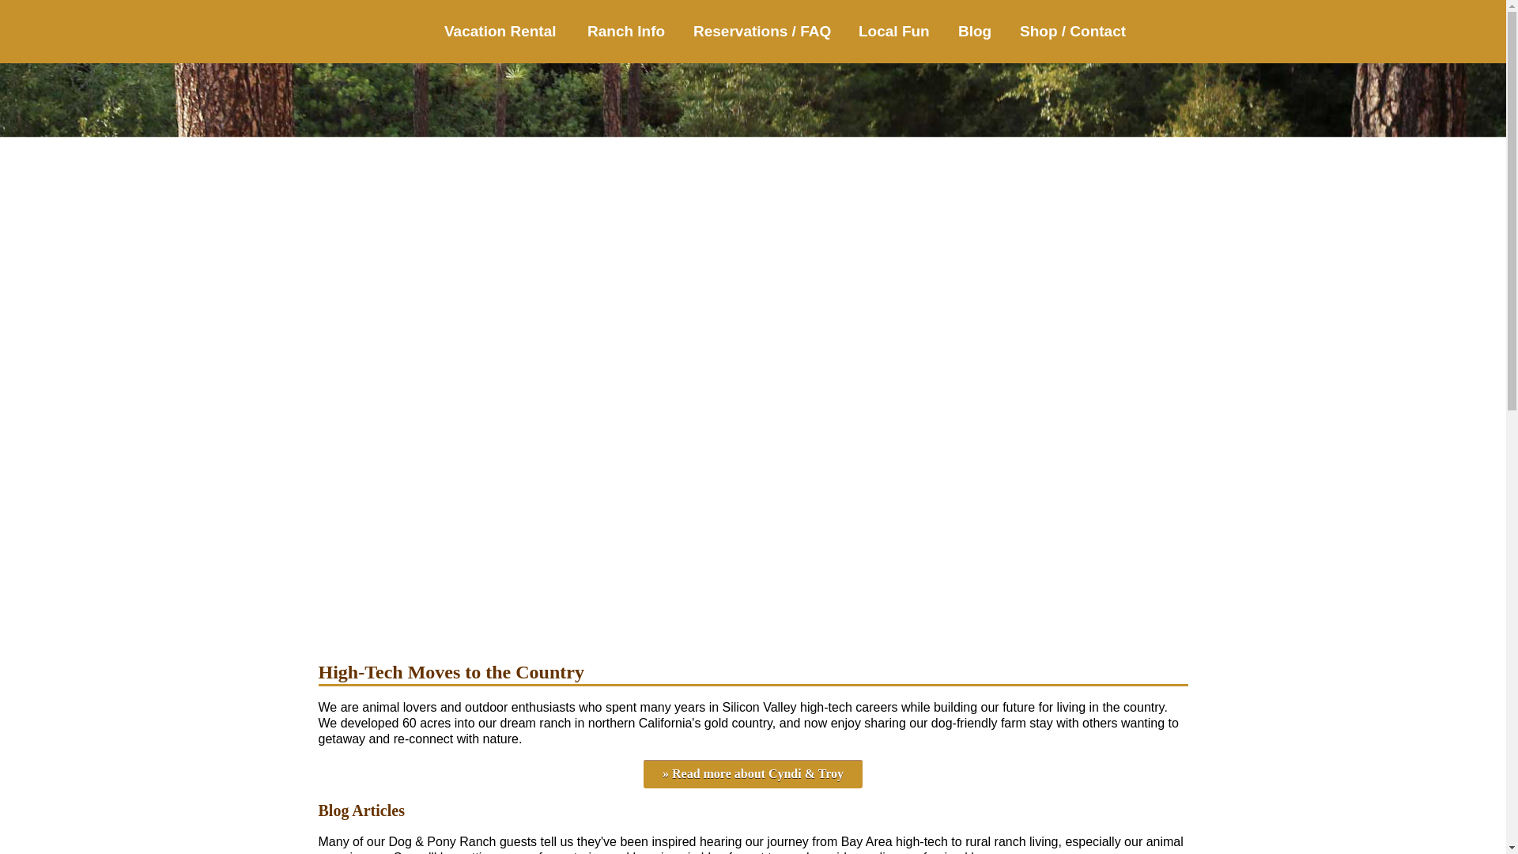  I want to click on Local Fun, so click(898, 24).